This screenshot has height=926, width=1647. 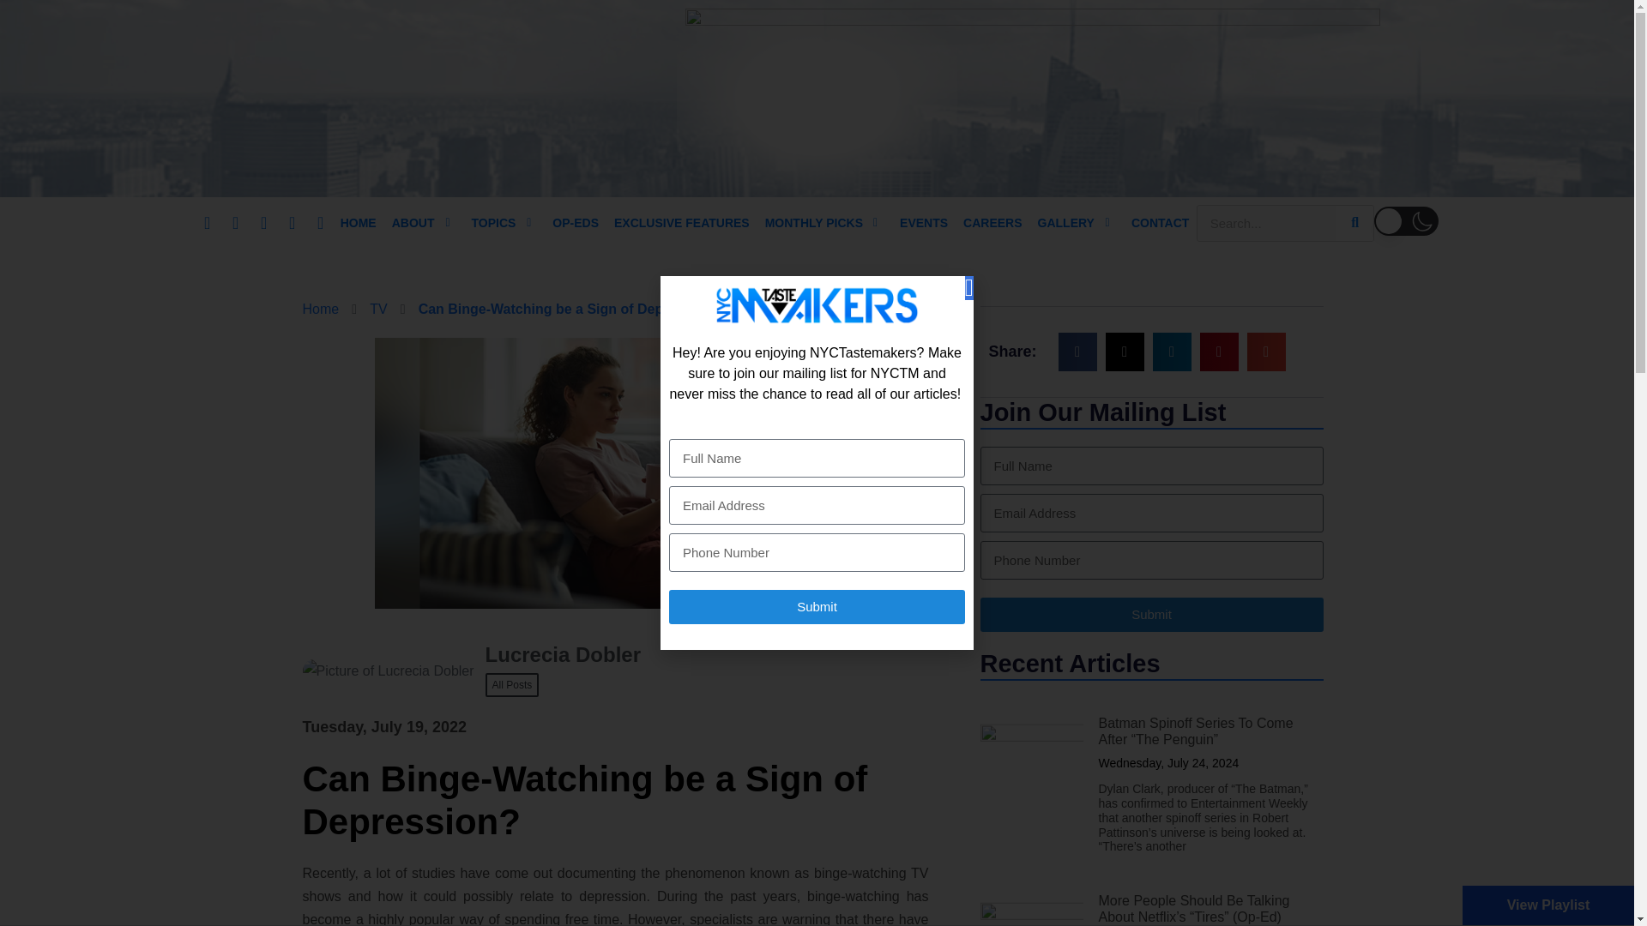 I want to click on EXCLUSIVE FEATURES, so click(x=681, y=223).